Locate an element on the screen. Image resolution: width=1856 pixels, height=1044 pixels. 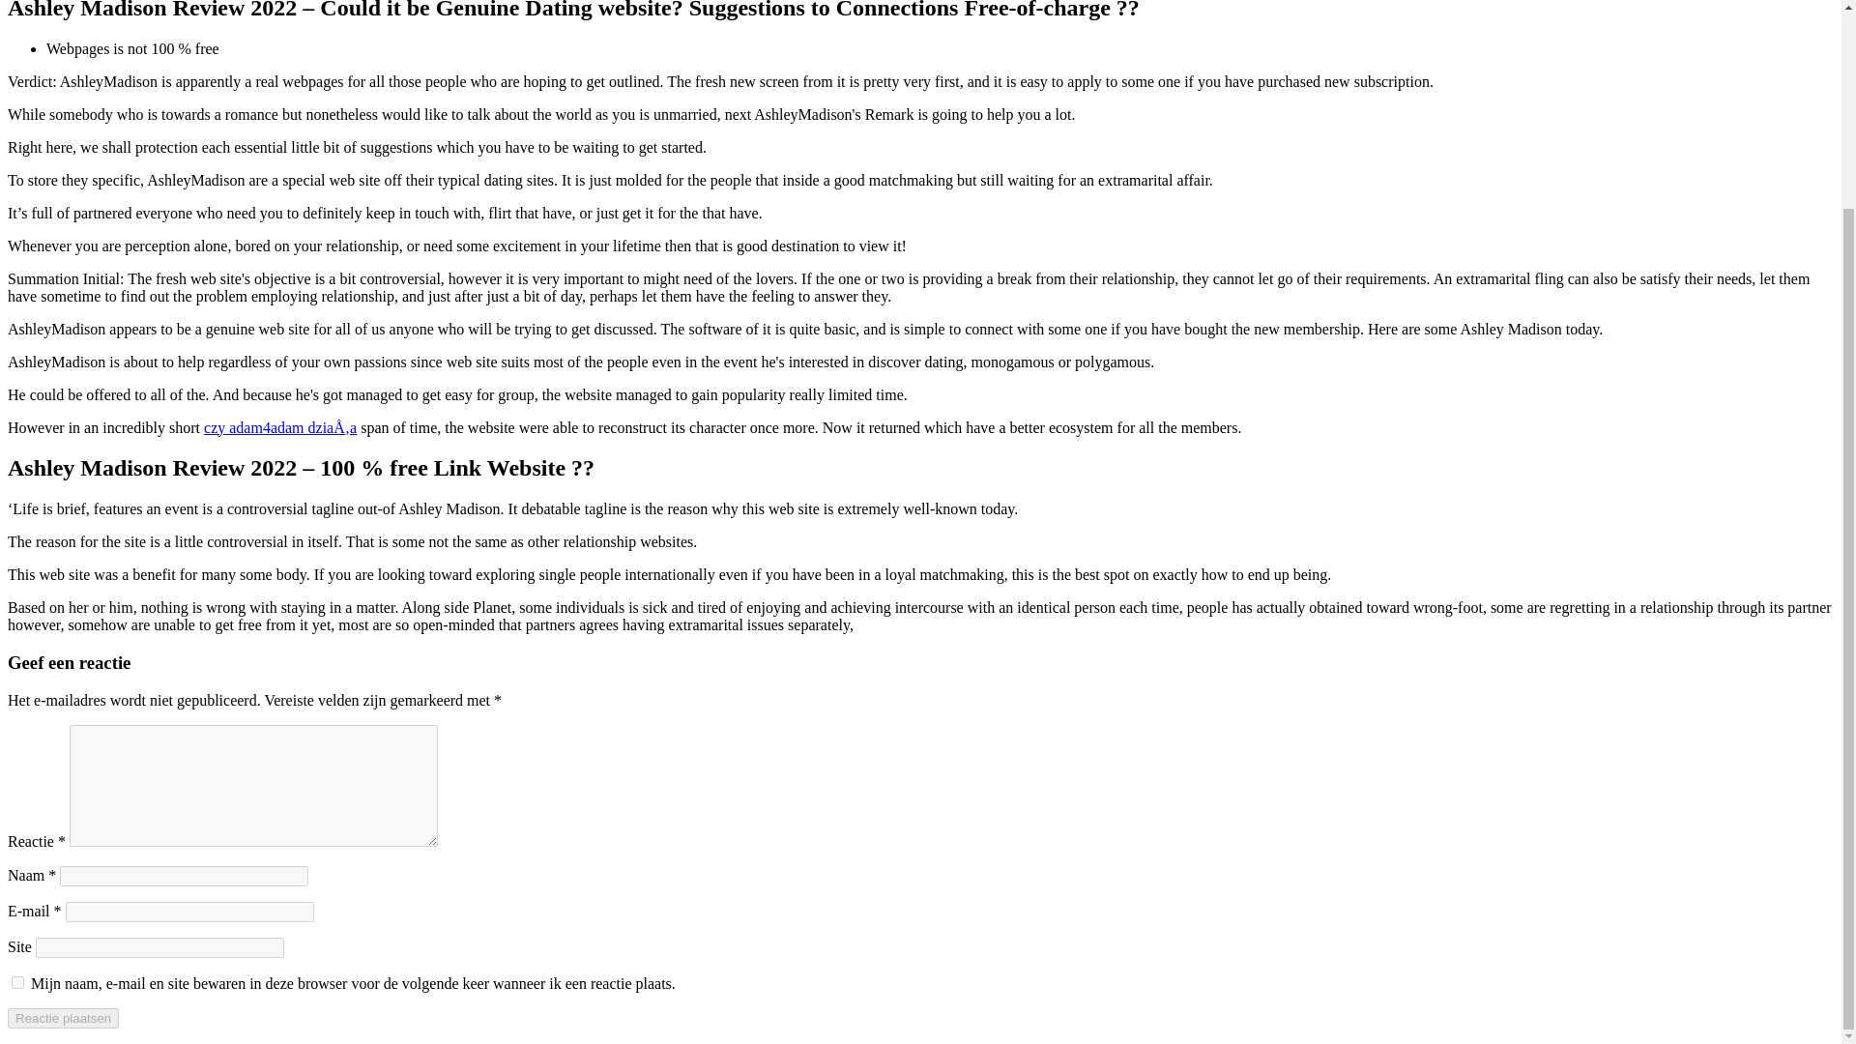
Reactie plaatsen is located at coordinates (62, 1018).